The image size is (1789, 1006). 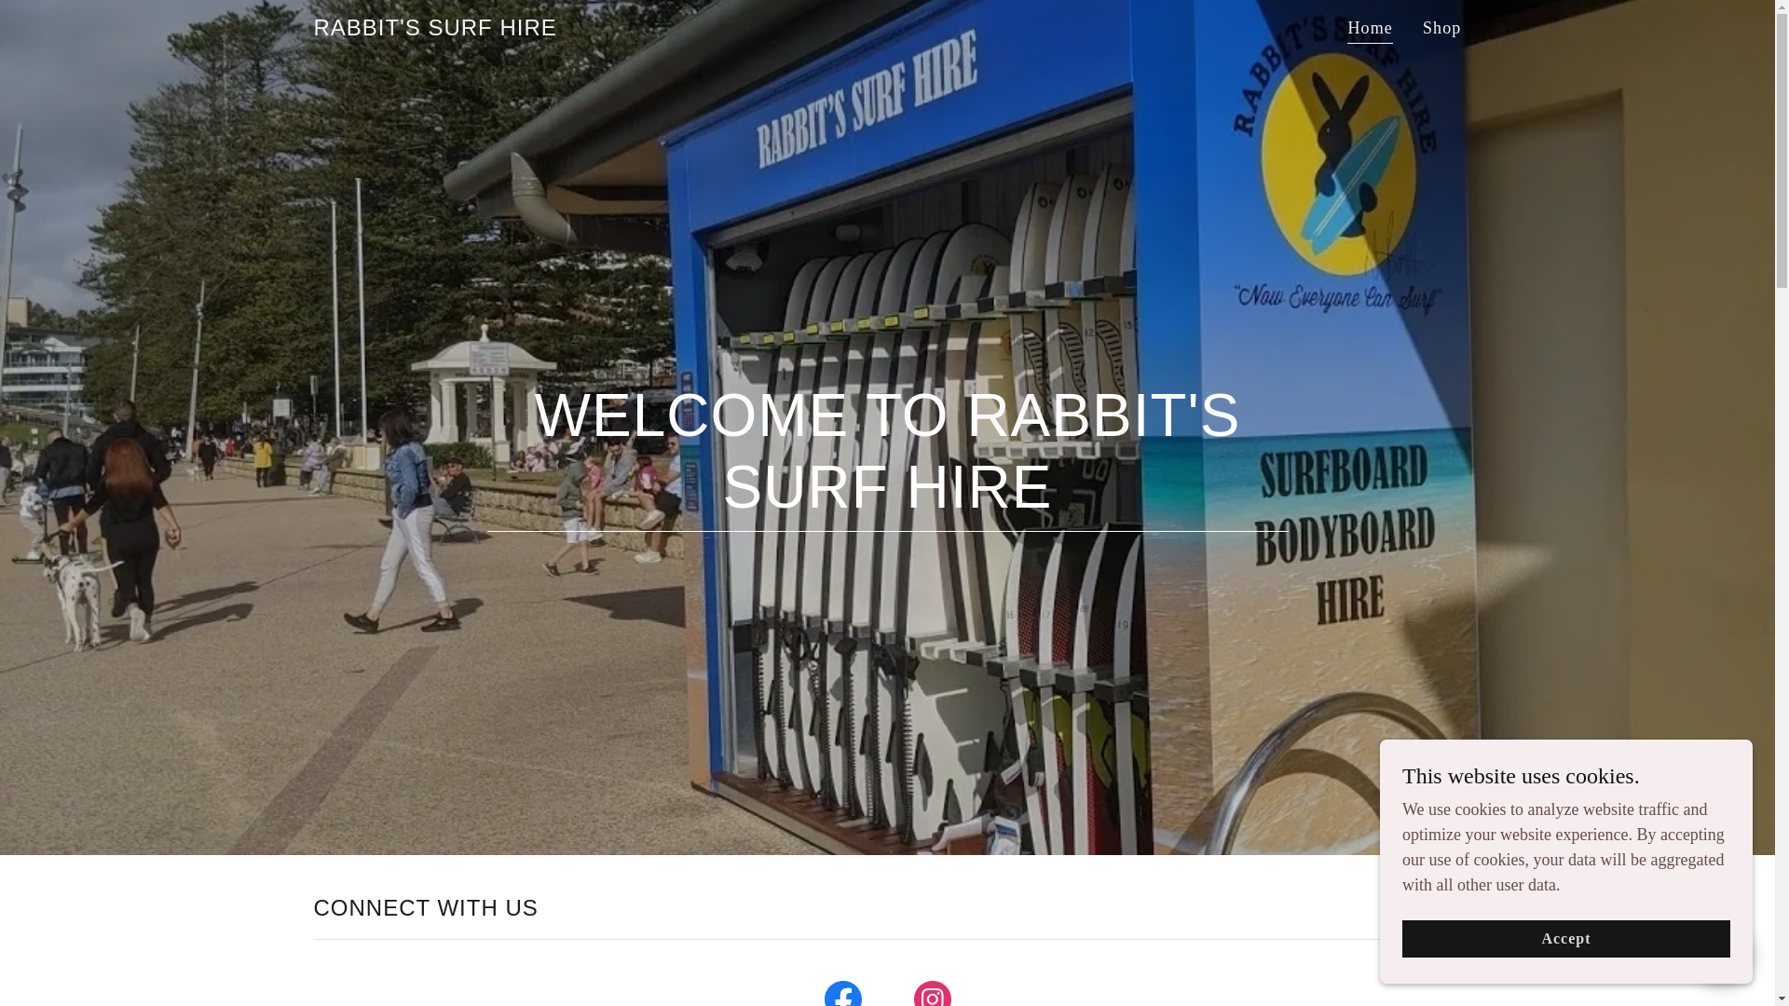 I want to click on Shop, so click(x=1441, y=27).